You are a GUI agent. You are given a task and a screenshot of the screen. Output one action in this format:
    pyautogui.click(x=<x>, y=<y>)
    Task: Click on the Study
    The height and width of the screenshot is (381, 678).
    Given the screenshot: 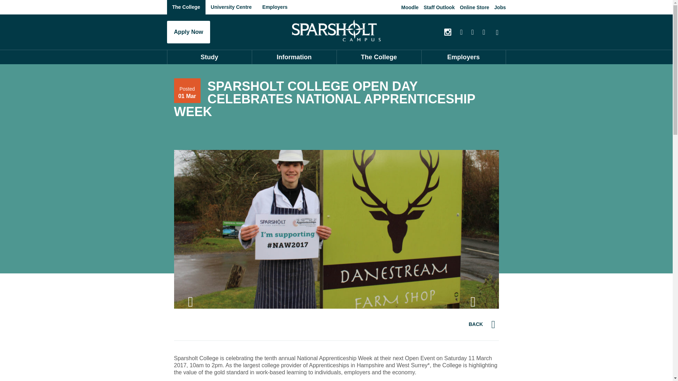 What is the action you would take?
    pyautogui.click(x=209, y=57)
    